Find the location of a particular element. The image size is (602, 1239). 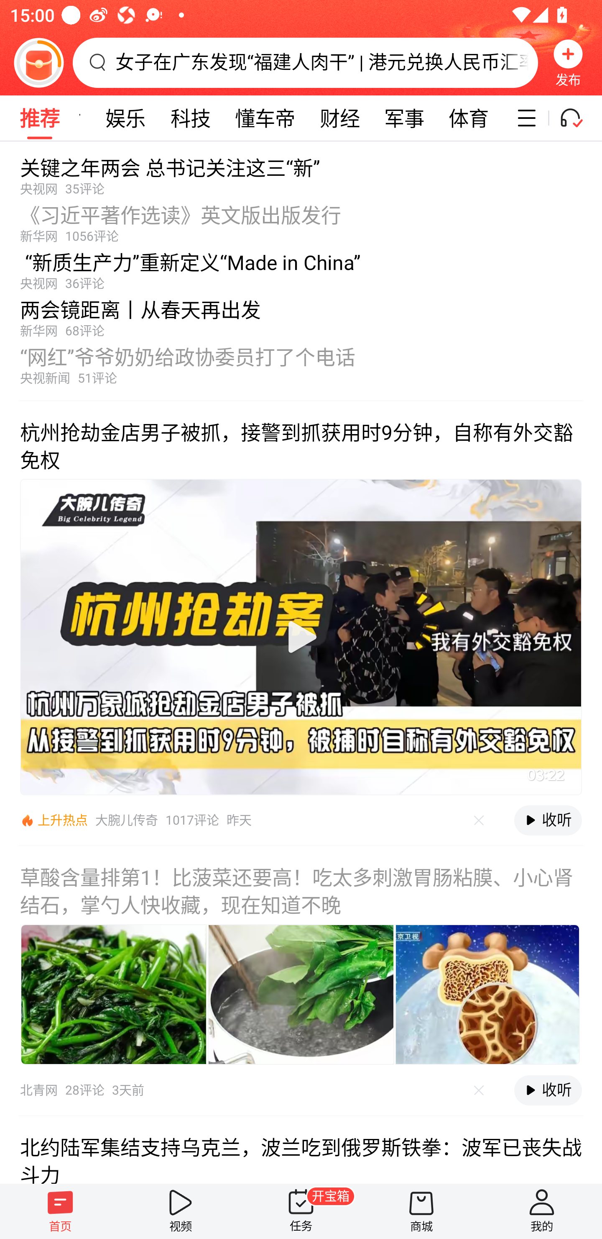

财经 is located at coordinates (339, 118).